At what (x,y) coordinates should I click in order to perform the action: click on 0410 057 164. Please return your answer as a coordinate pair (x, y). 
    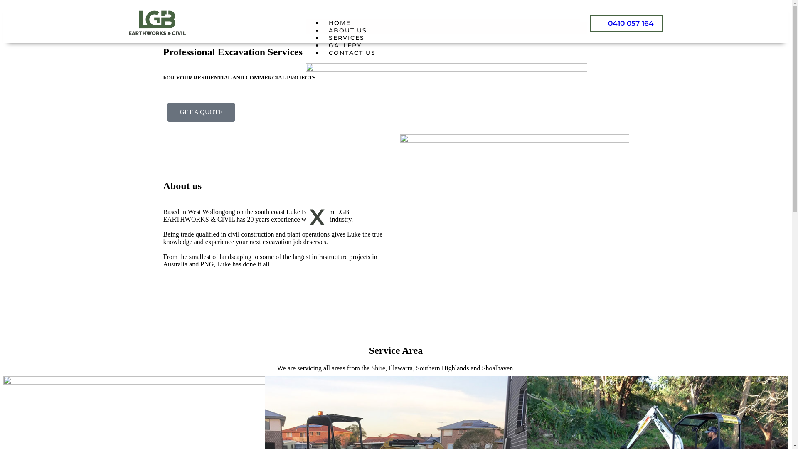
    Looking at the image, I should click on (627, 23).